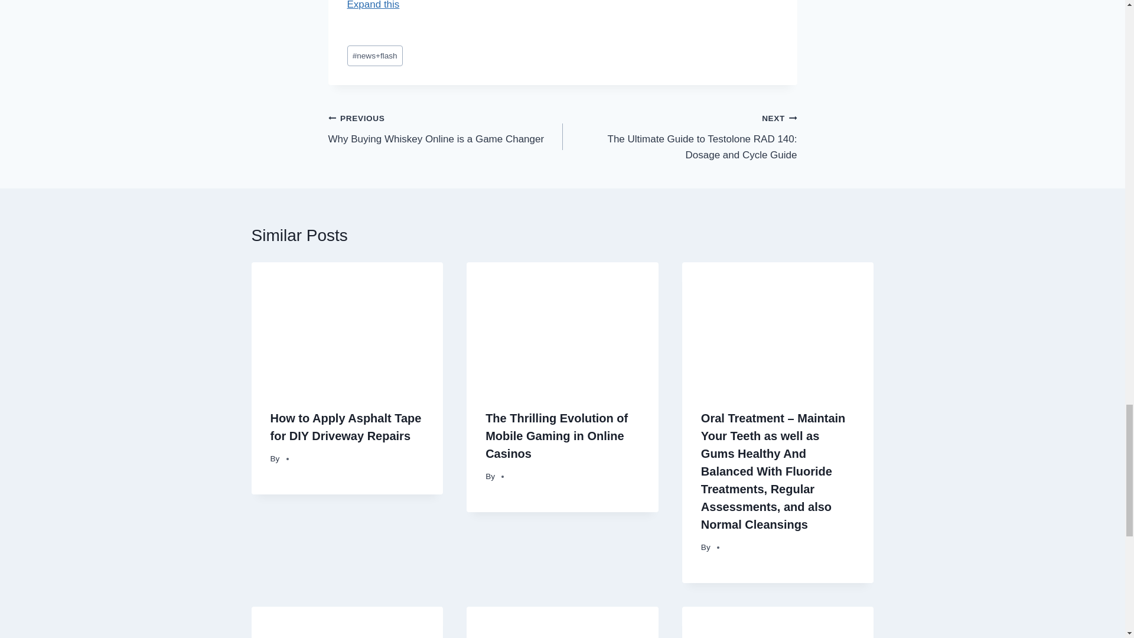 This screenshot has width=1134, height=638. What do you see at coordinates (373, 5) in the screenshot?
I see `Expand this` at bounding box center [373, 5].